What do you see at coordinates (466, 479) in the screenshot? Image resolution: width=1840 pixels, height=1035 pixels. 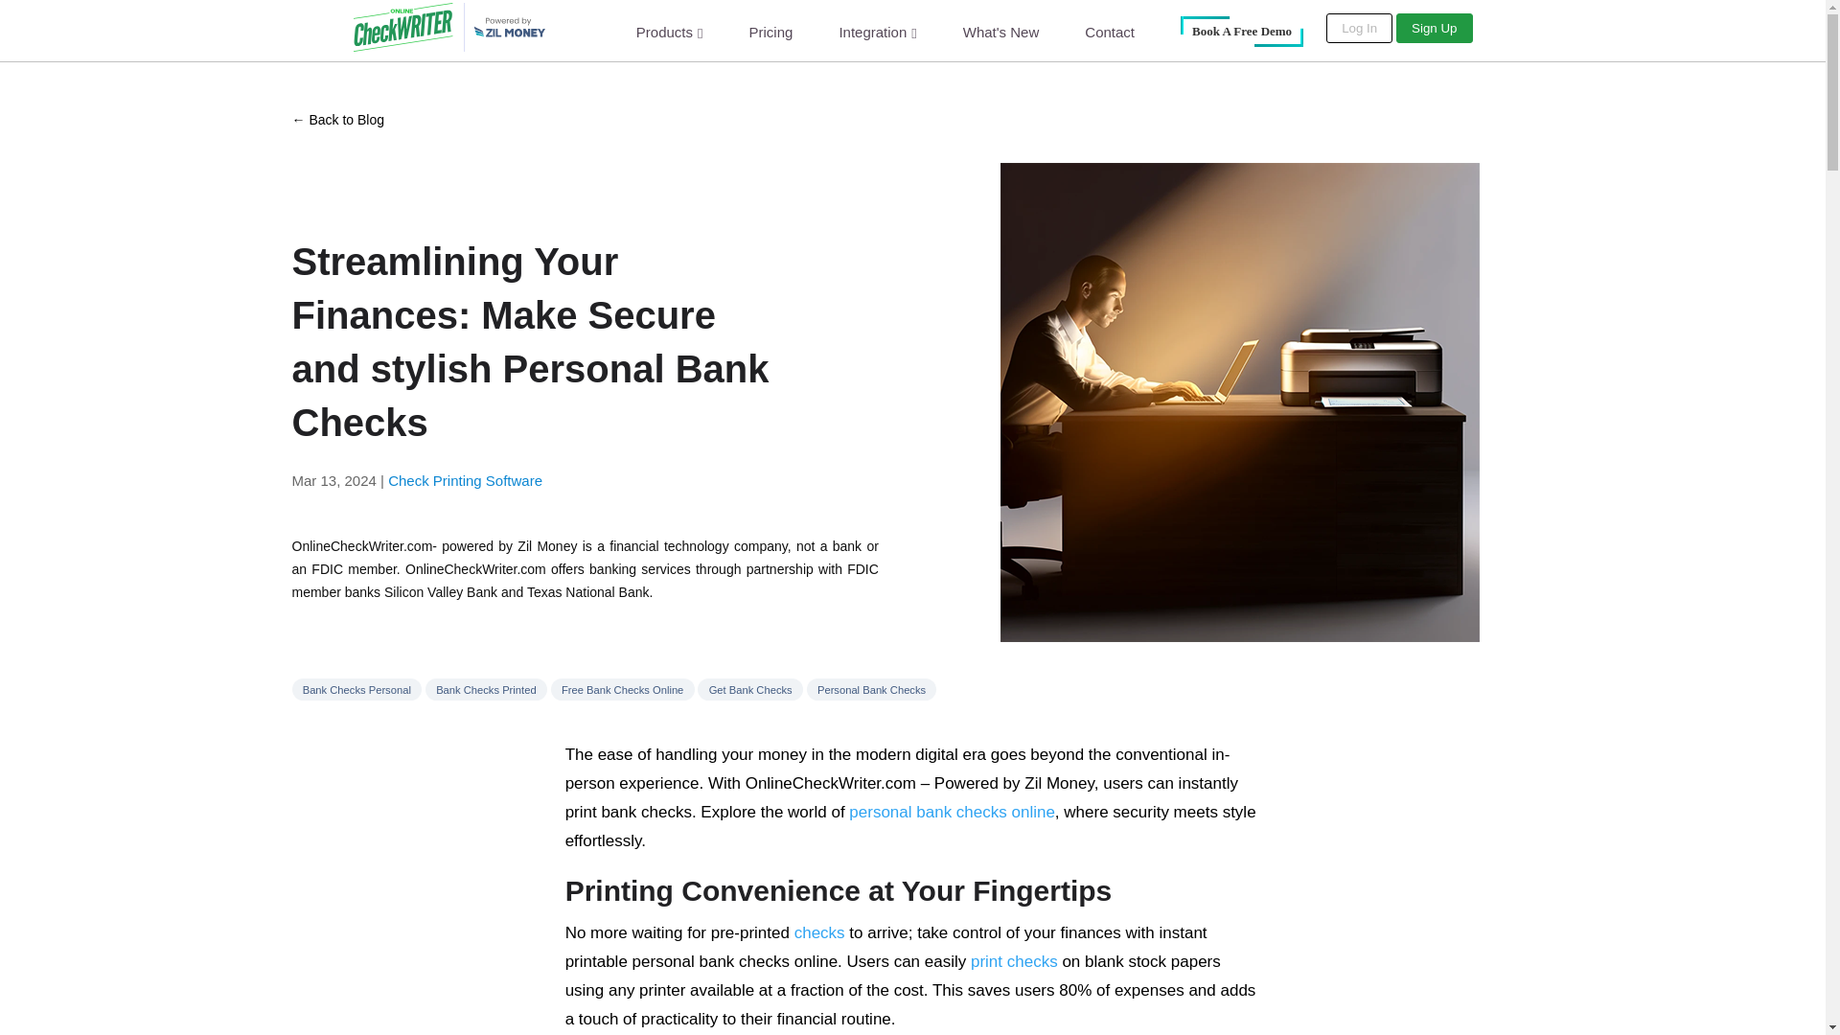 I see `Check Printing Software` at bounding box center [466, 479].